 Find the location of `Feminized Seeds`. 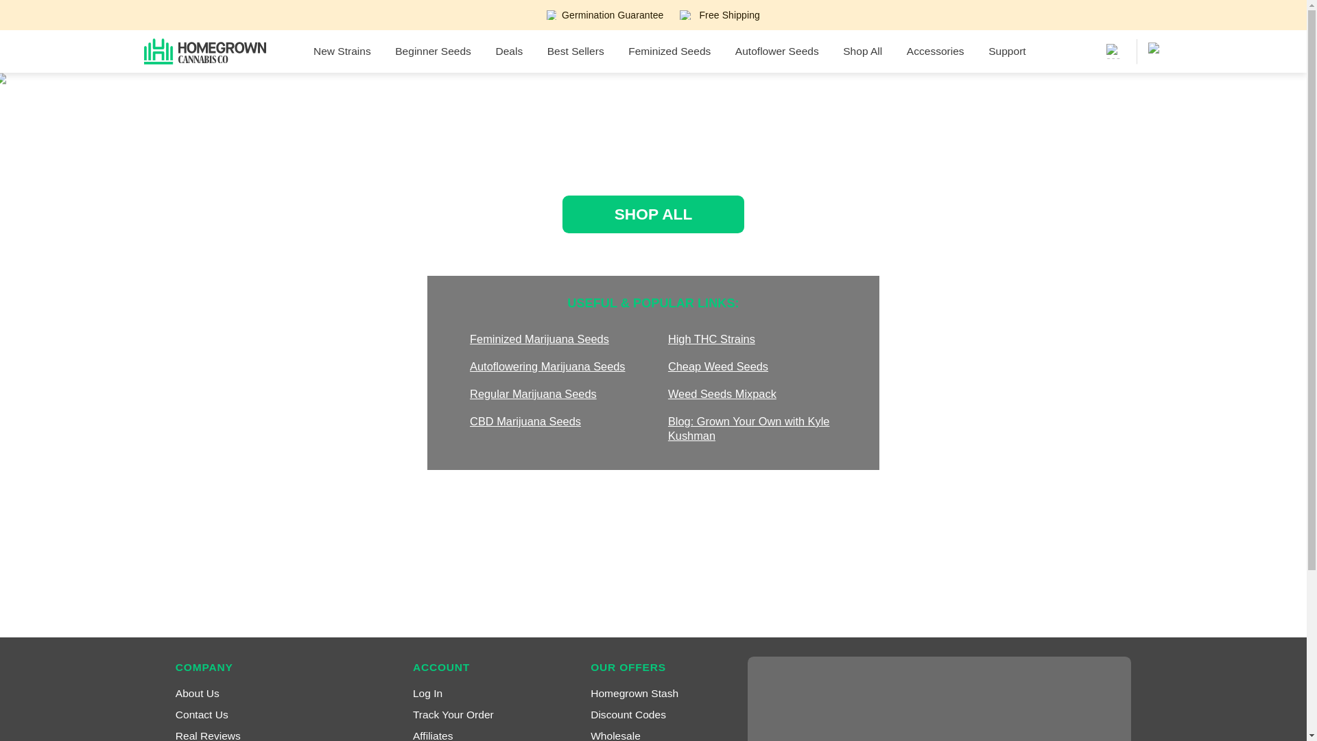

Feminized Seeds is located at coordinates (669, 51).